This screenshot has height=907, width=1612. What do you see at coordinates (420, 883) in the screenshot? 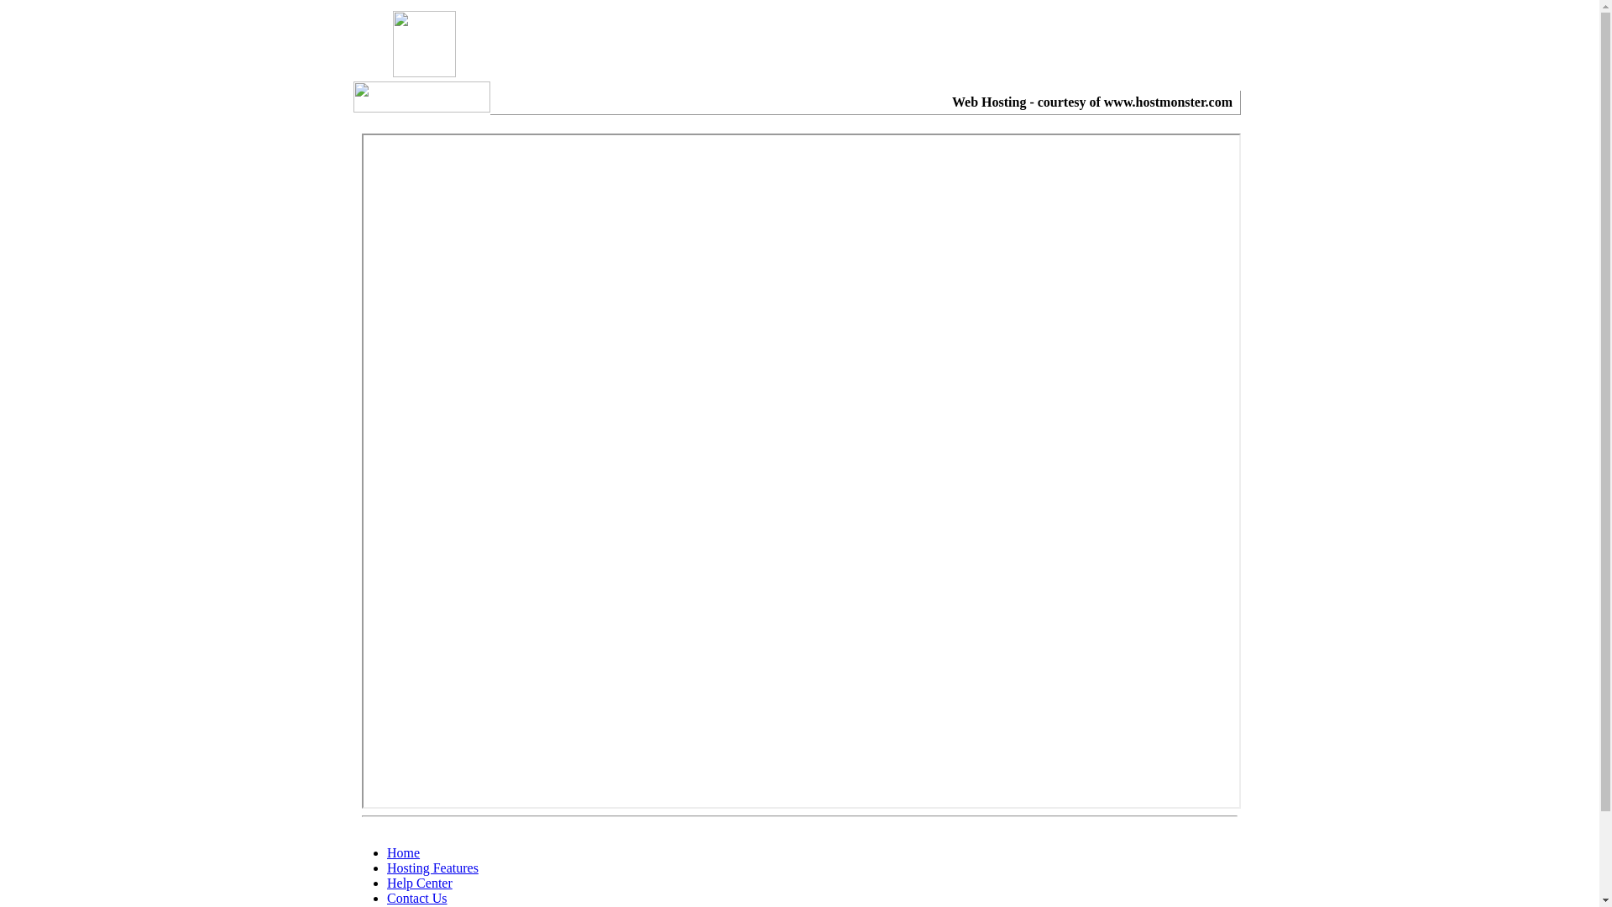
I see `Help Center` at bounding box center [420, 883].